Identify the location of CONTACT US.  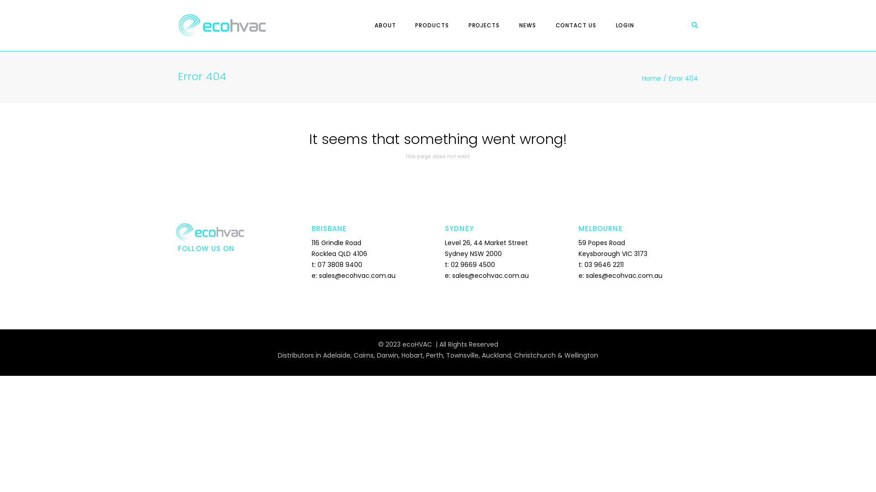
(576, 26).